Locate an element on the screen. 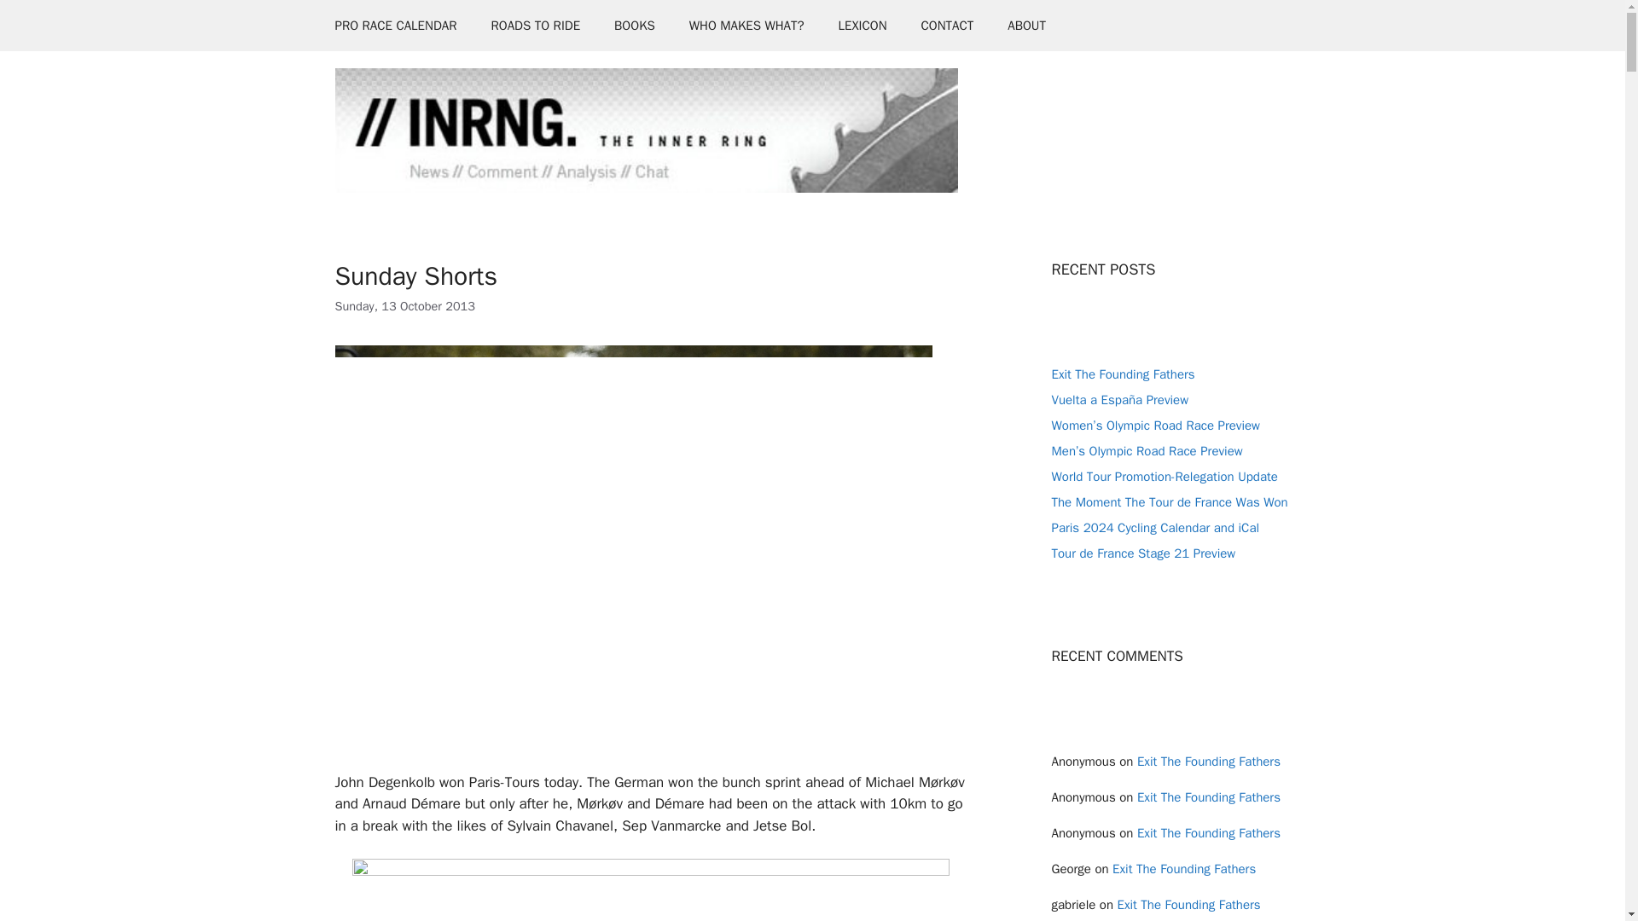 The width and height of the screenshot is (1638, 921). ROADS TO RIDE is located at coordinates (535, 26).